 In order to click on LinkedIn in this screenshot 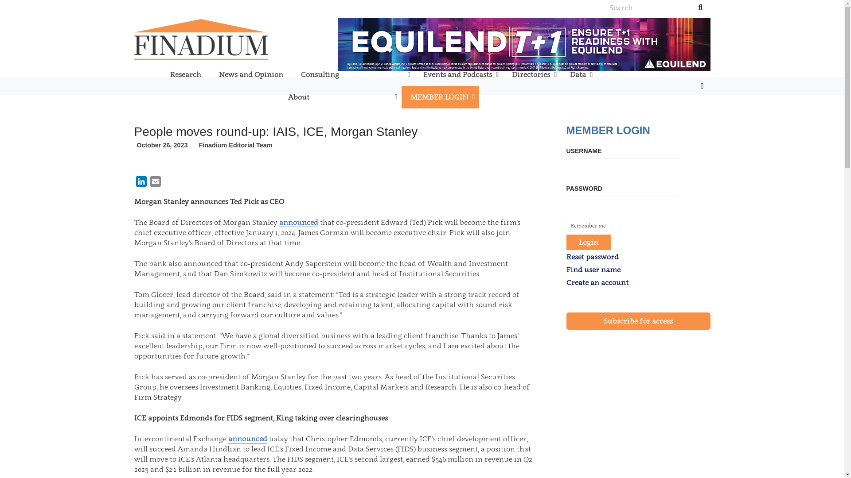, I will do `click(702, 86)`.